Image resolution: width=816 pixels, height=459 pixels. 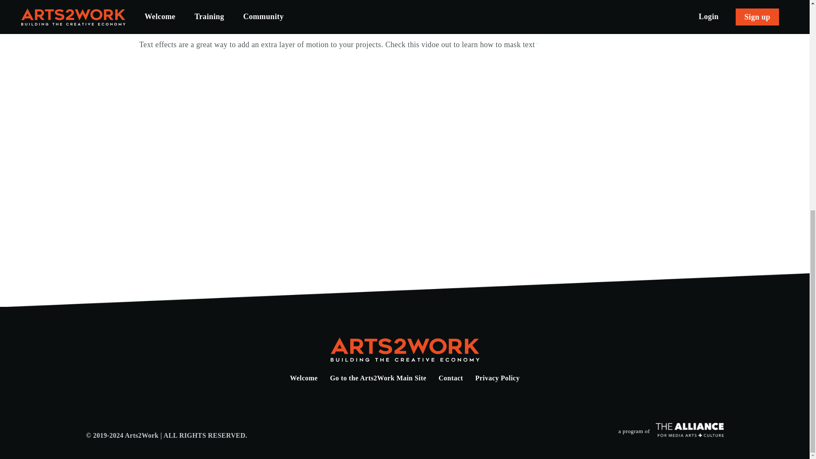 What do you see at coordinates (236, 4) in the screenshot?
I see `About Justin Odisho` at bounding box center [236, 4].